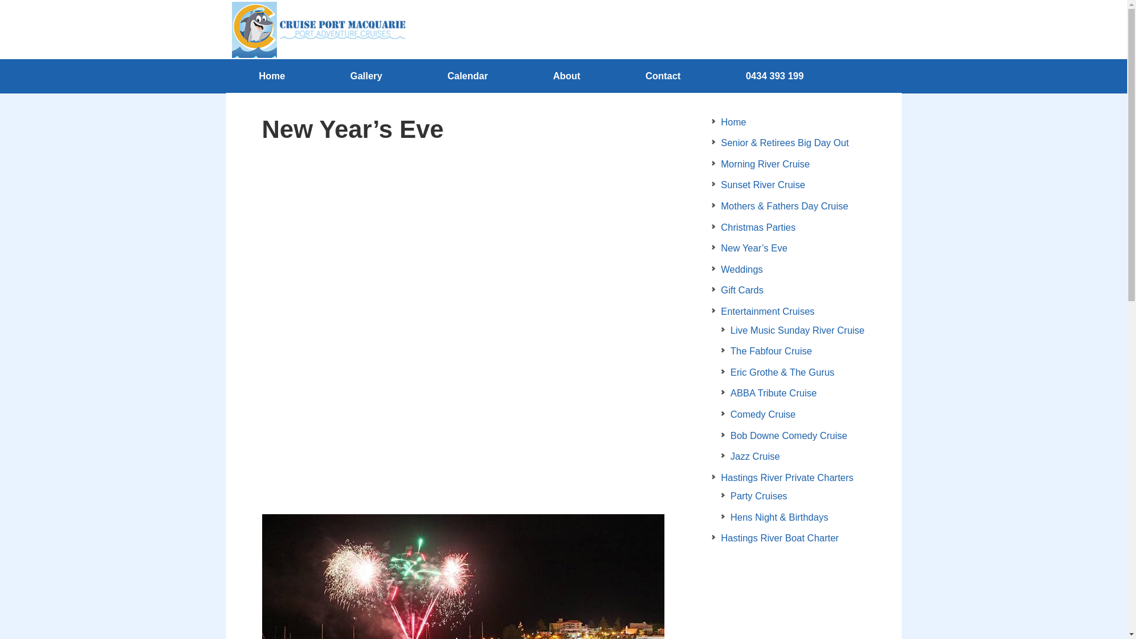 This screenshot has height=639, width=1136. I want to click on Hens Night & Birthdays, so click(779, 517).